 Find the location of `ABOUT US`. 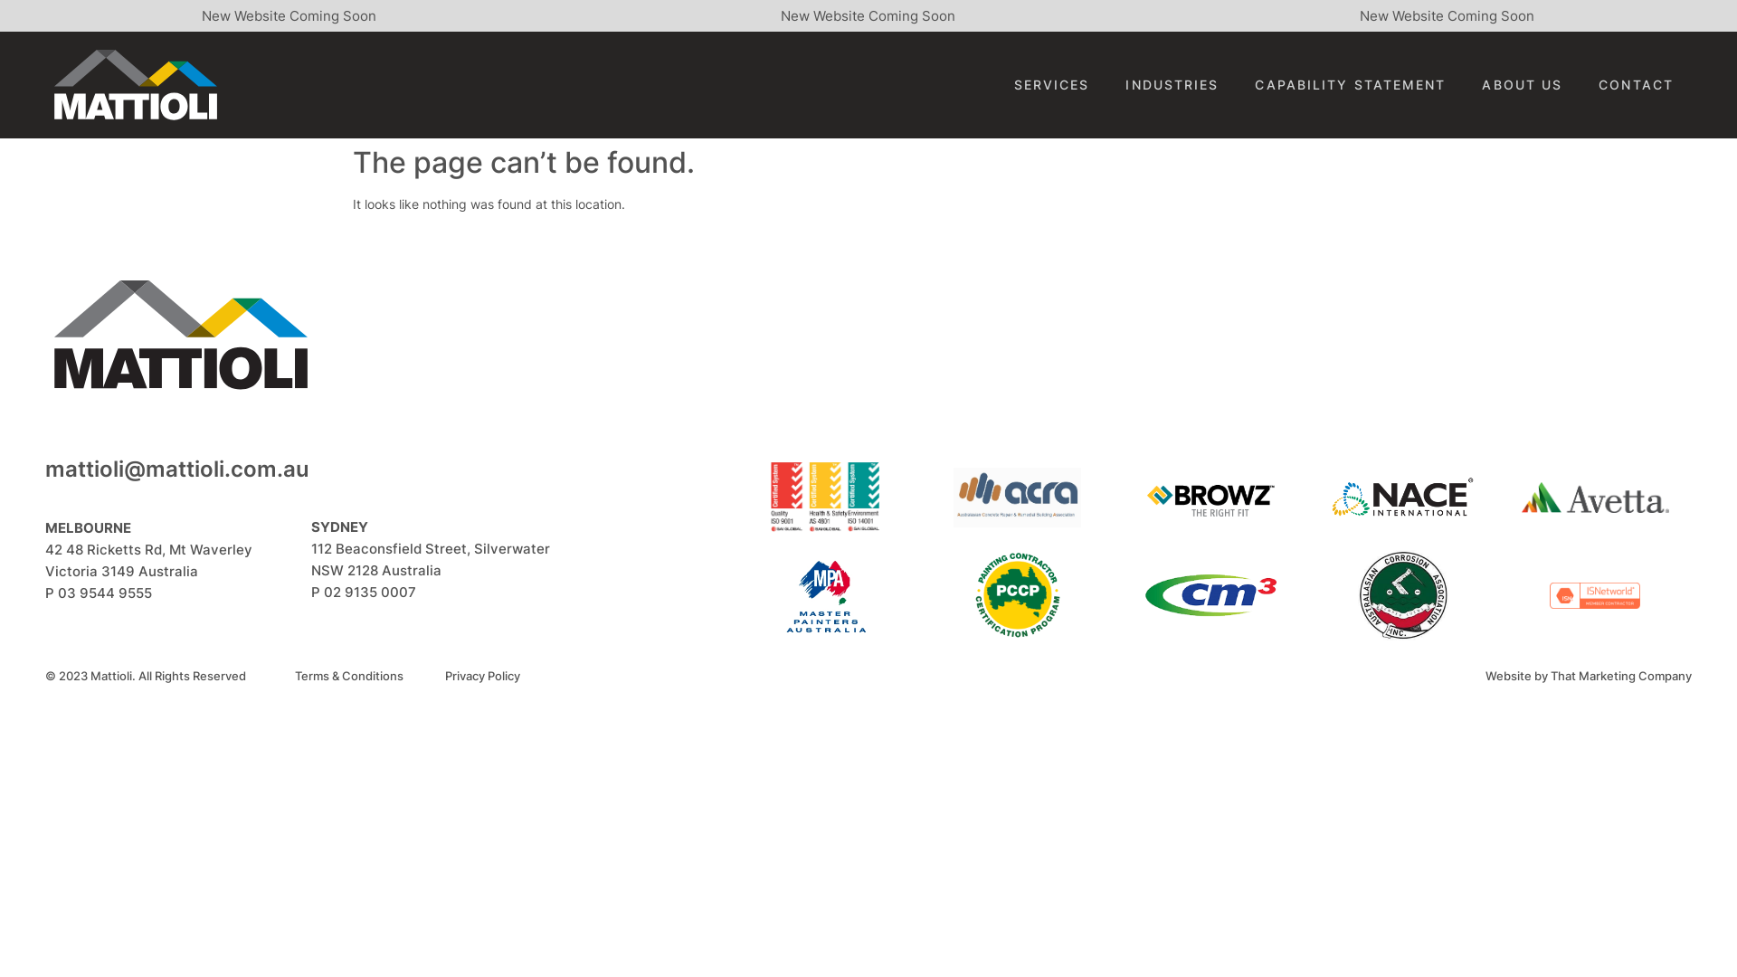

ABOUT US is located at coordinates (1522, 85).